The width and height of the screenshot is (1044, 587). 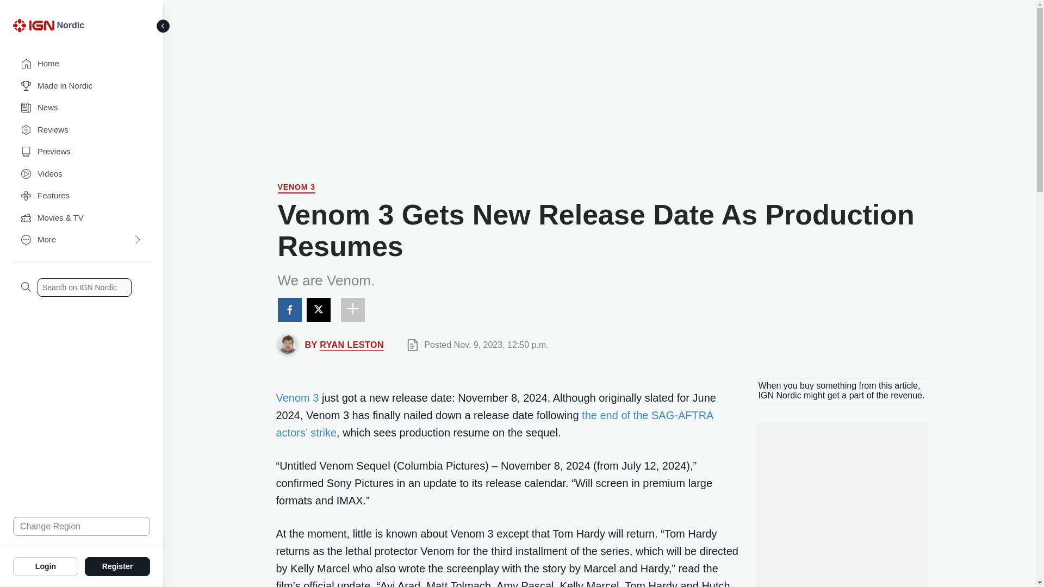 What do you see at coordinates (82, 240) in the screenshot?
I see `More` at bounding box center [82, 240].